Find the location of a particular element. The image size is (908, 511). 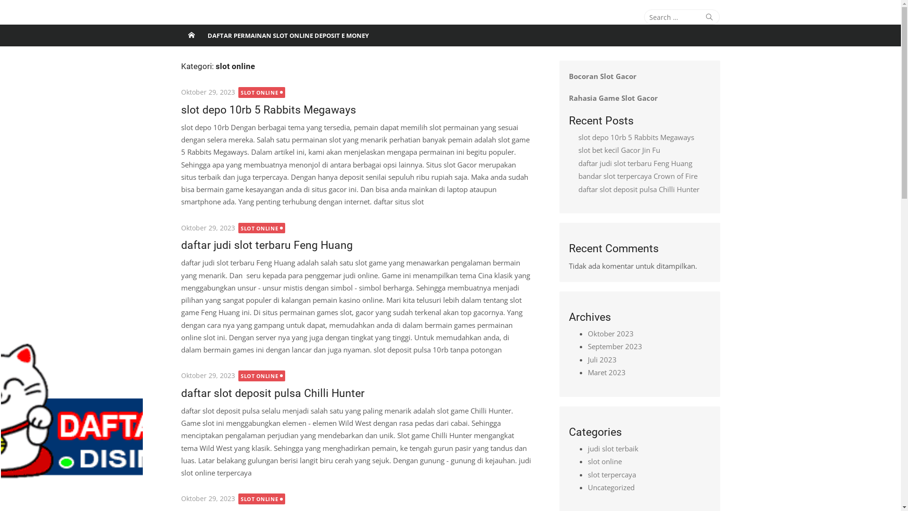

SLOT ONLINE is located at coordinates (262, 92).